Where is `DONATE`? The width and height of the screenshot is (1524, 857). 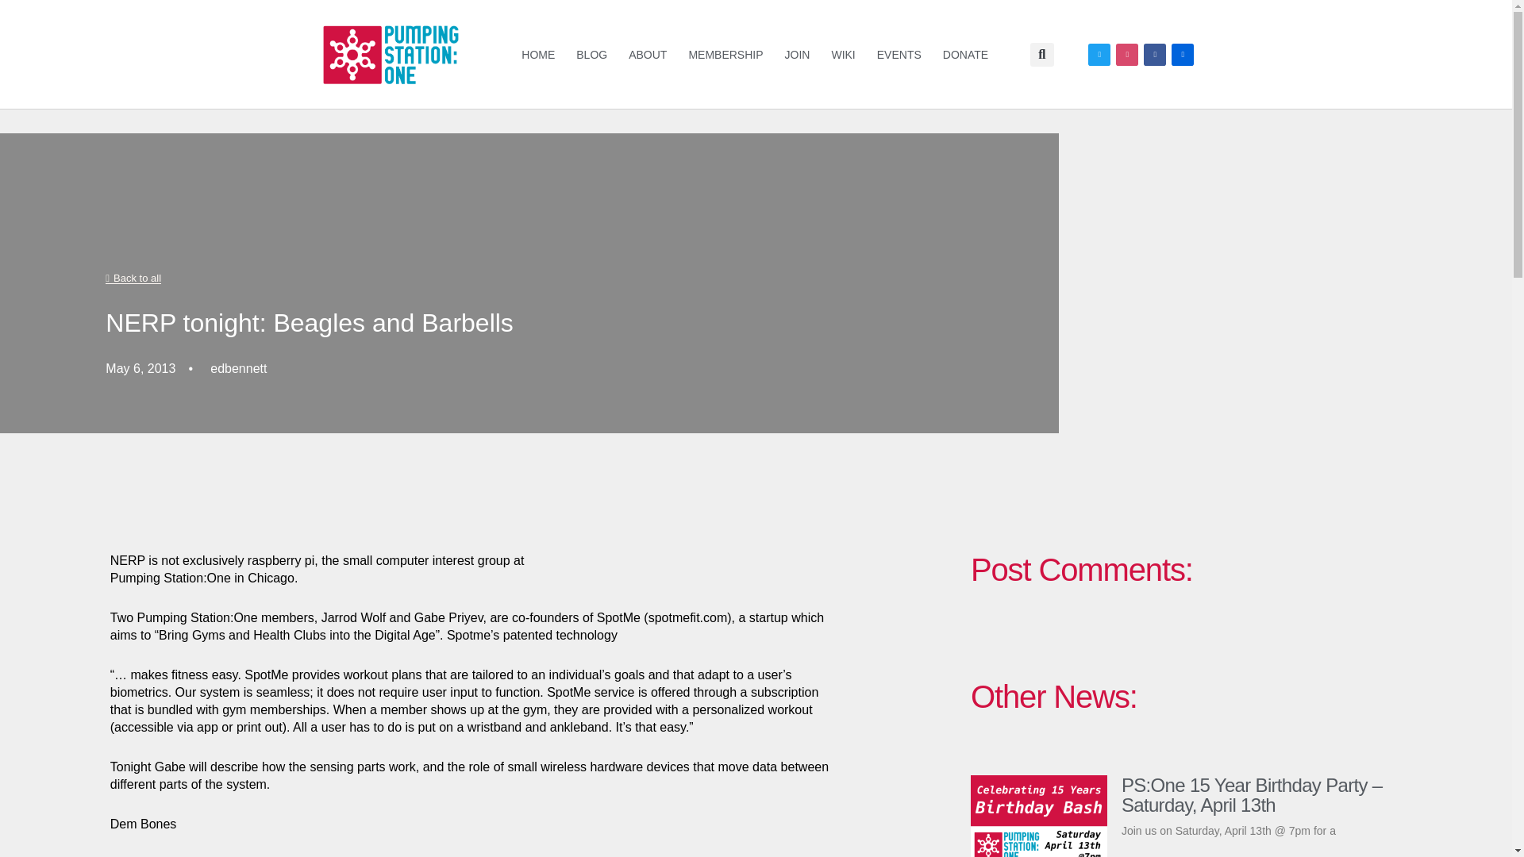 DONATE is located at coordinates (965, 54).